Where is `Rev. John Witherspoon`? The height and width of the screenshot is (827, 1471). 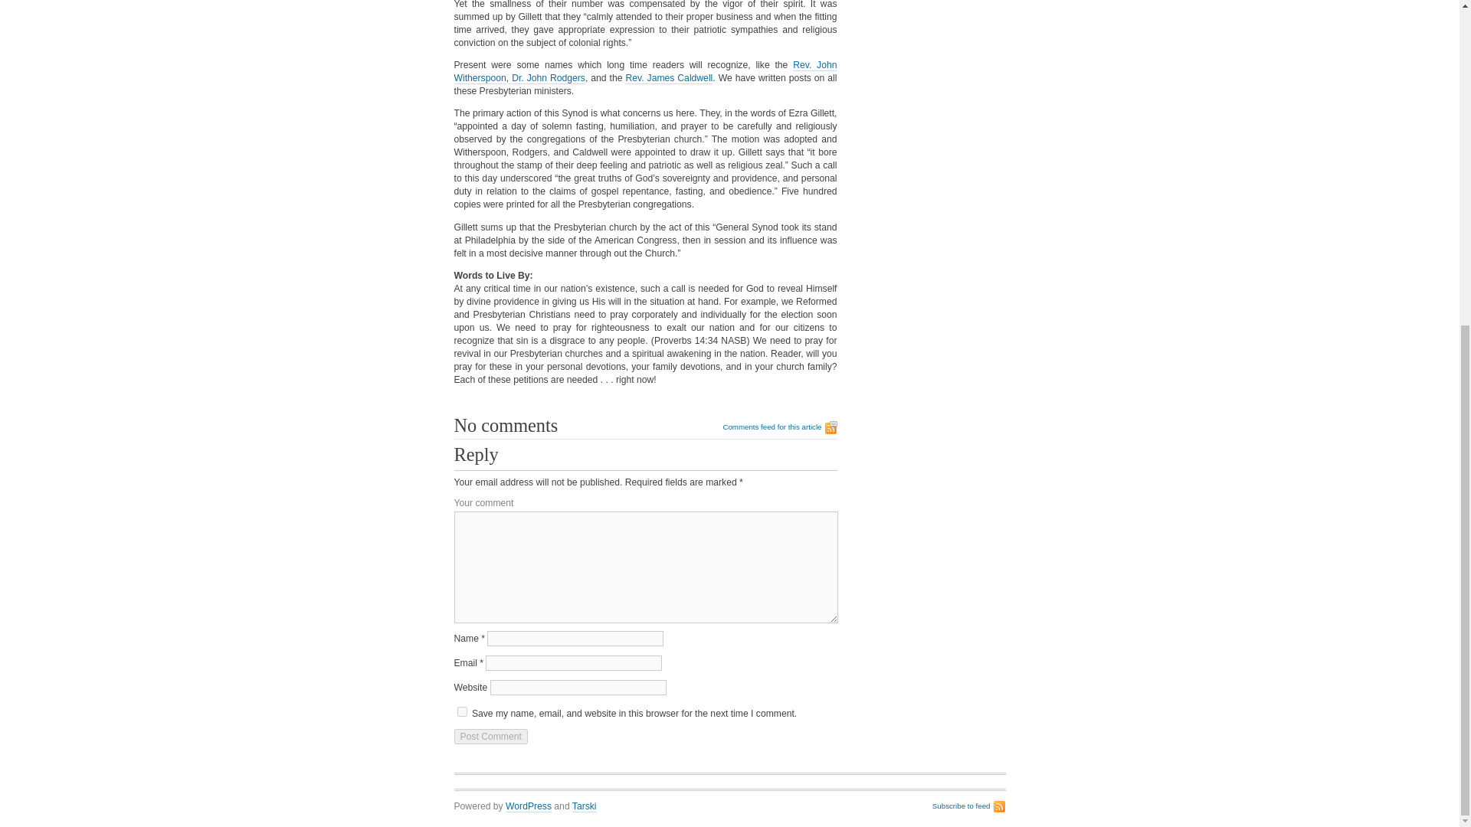 Rev. John Witherspoon is located at coordinates (645, 72).